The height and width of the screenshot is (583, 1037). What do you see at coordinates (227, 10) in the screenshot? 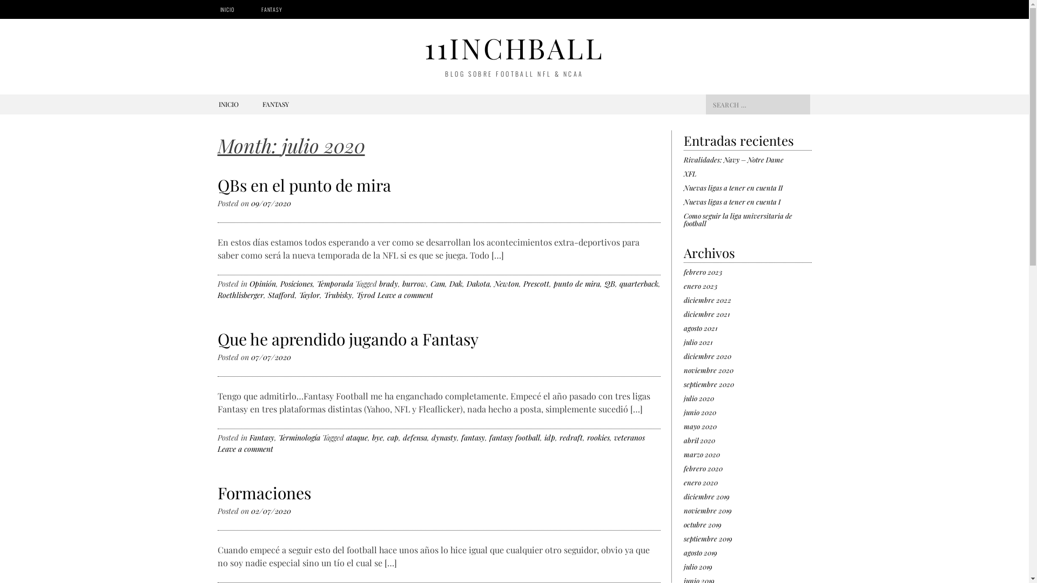
I see `INICIO` at bounding box center [227, 10].